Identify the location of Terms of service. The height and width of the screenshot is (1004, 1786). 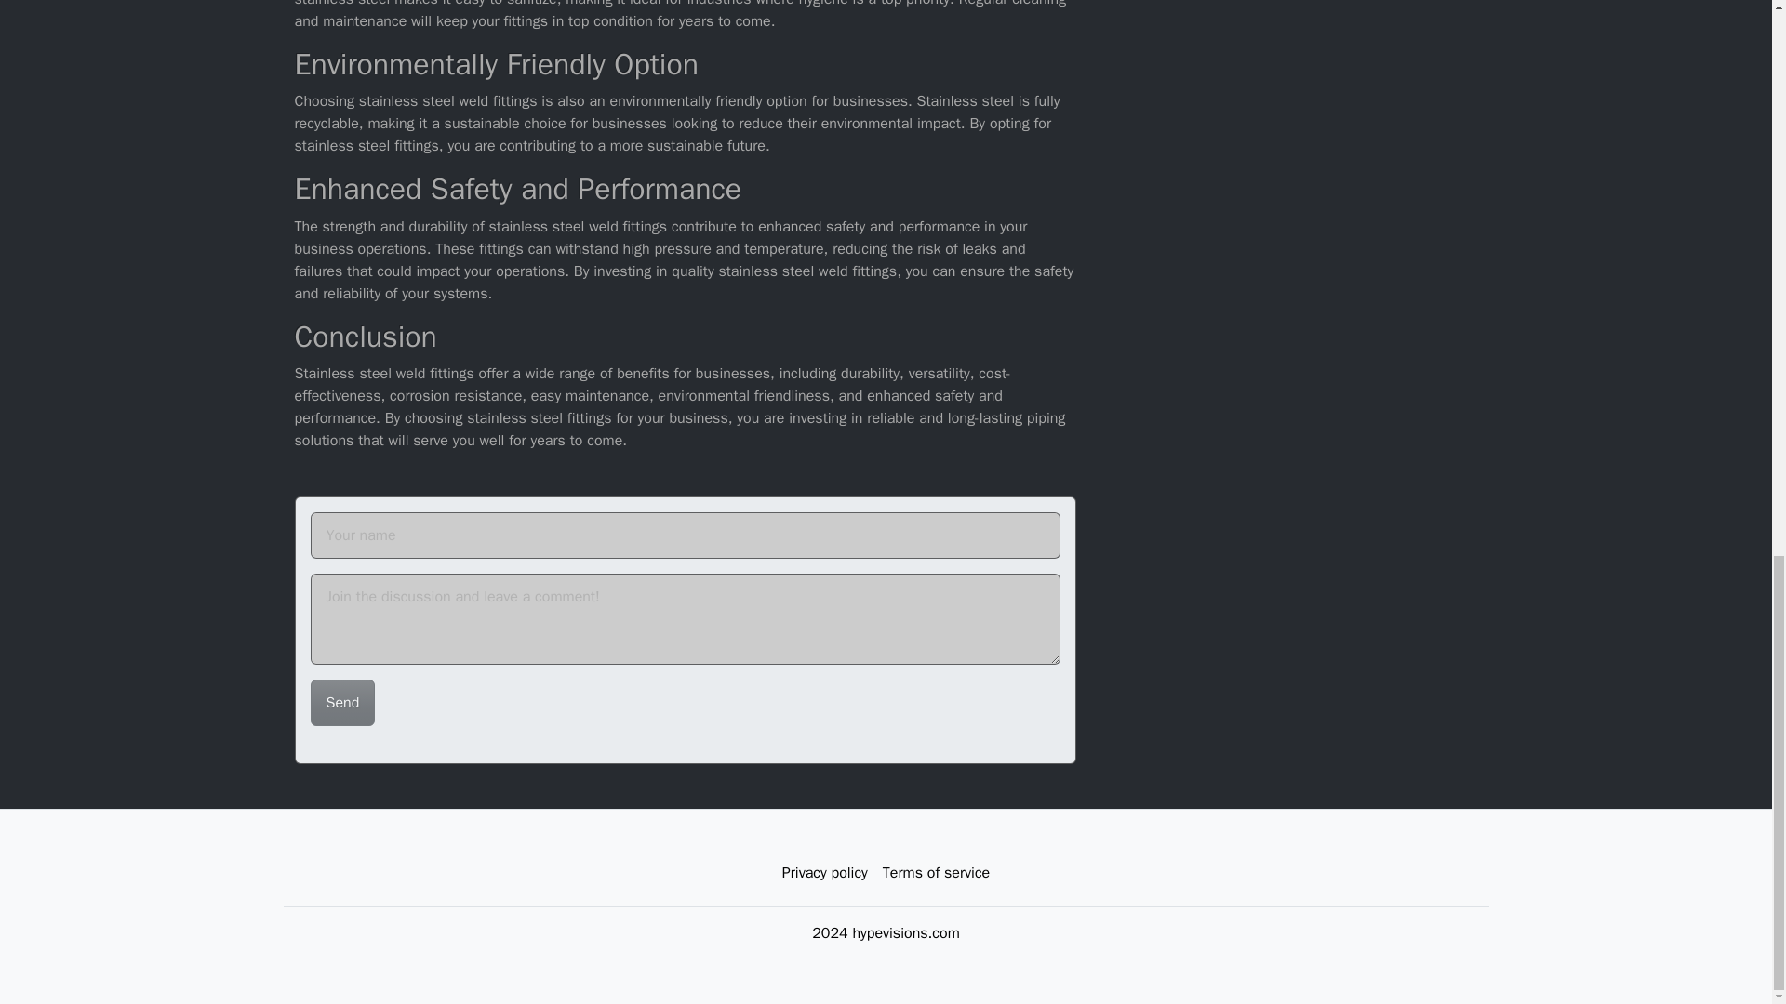
(936, 873).